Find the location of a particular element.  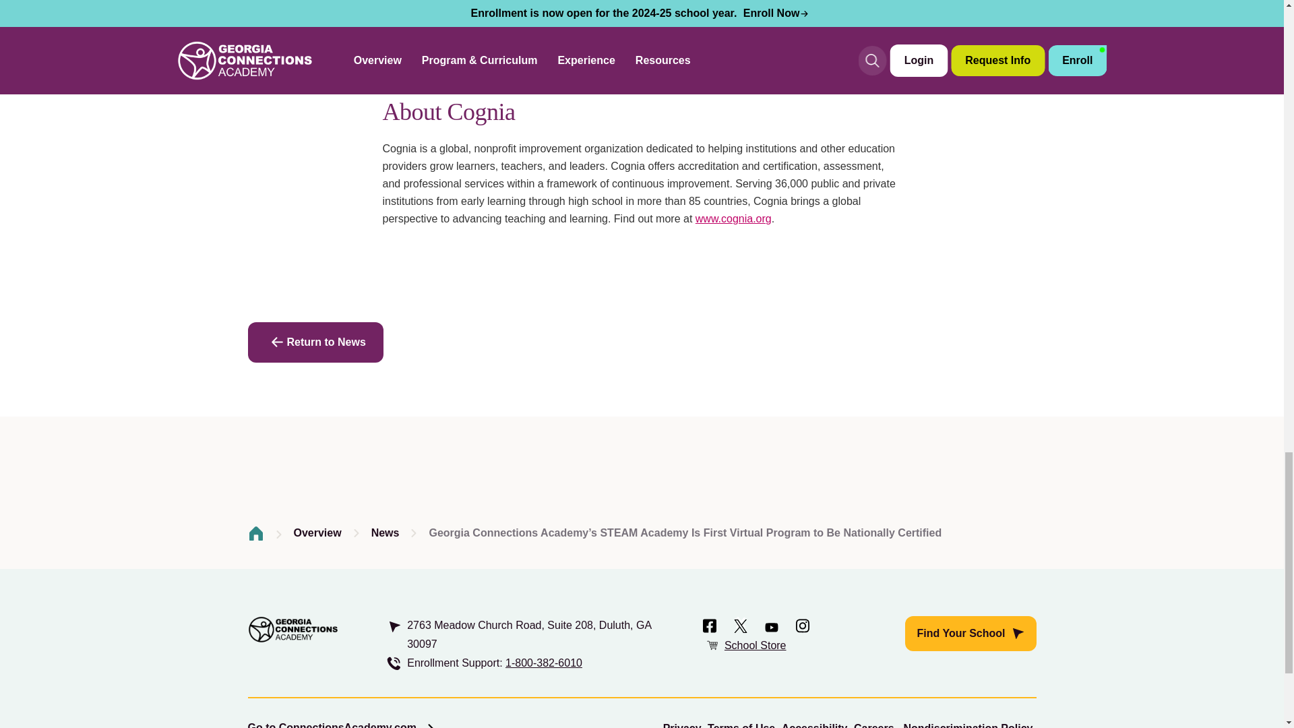

Find Your School is located at coordinates (970, 633).